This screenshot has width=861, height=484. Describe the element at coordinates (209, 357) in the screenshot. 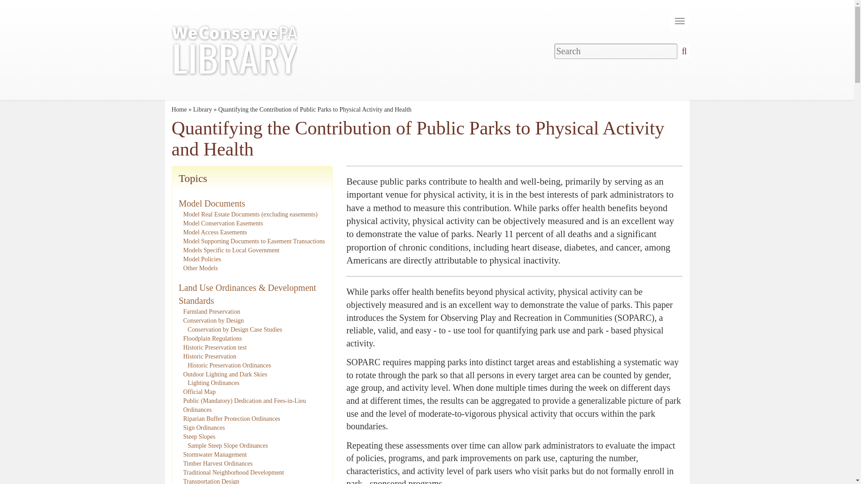

I see `Historic Preservation` at that location.